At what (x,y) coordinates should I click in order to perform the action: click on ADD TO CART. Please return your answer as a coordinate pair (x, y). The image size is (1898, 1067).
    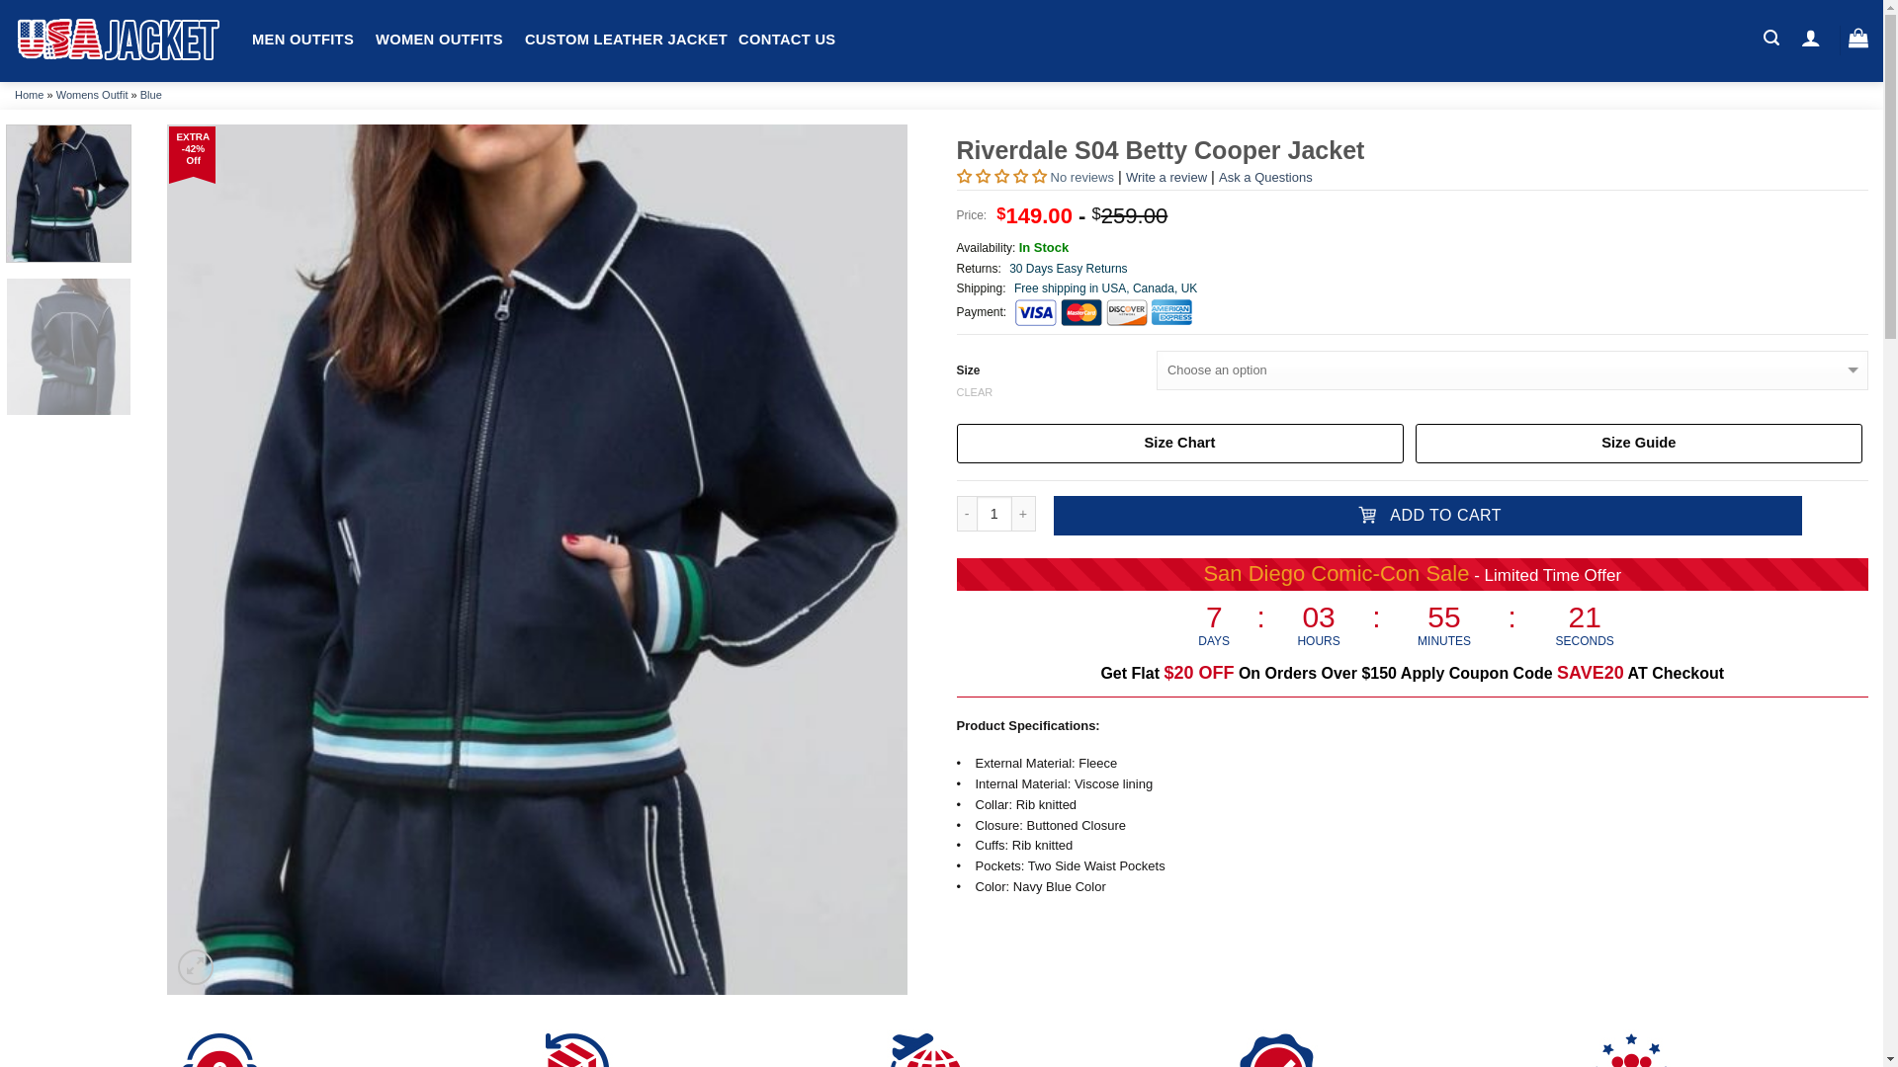
    Looking at the image, I should click on (1427, 516).